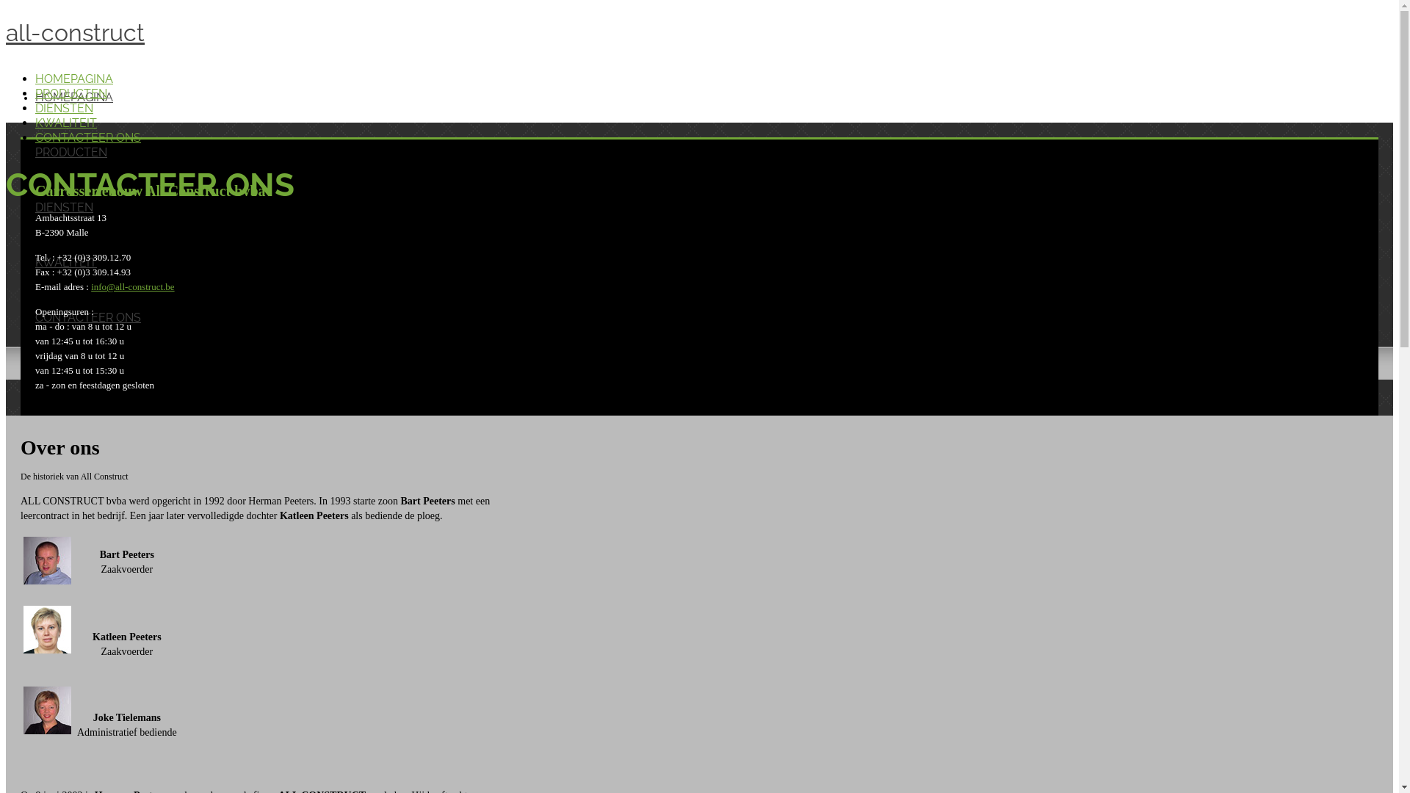  I want to click on info@all-construct.be, so click(132, 286).